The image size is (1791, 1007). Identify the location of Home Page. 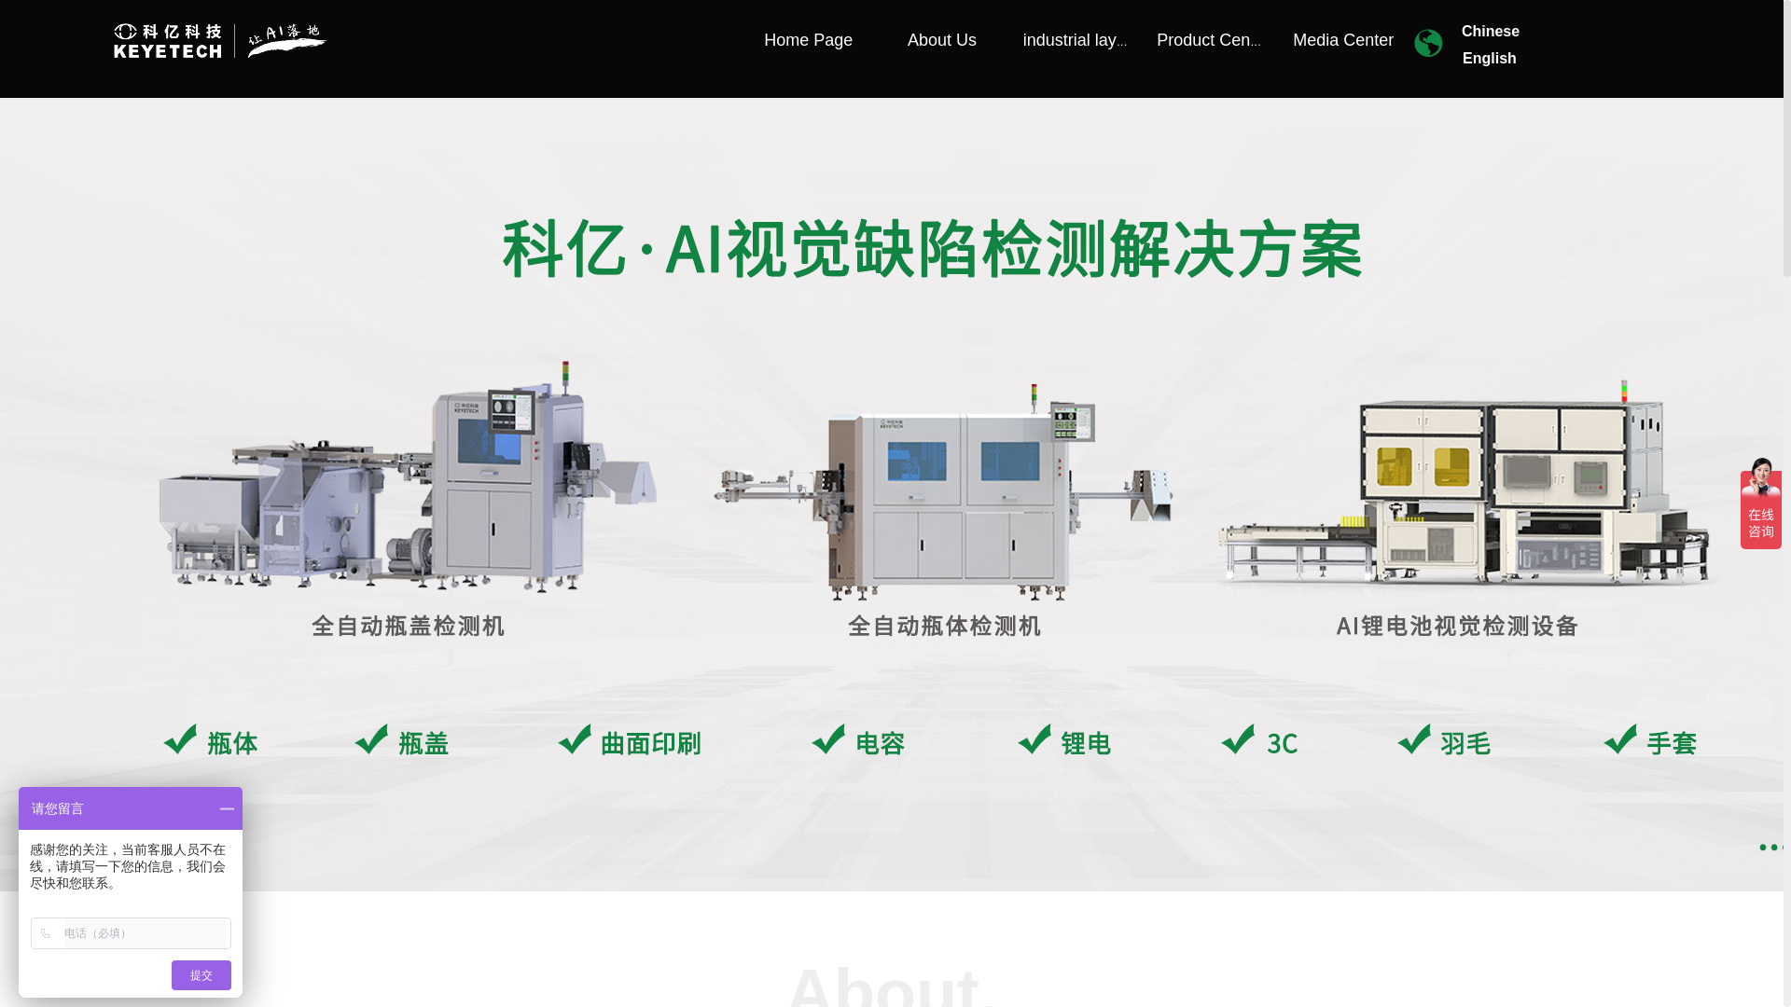
(808, 40).